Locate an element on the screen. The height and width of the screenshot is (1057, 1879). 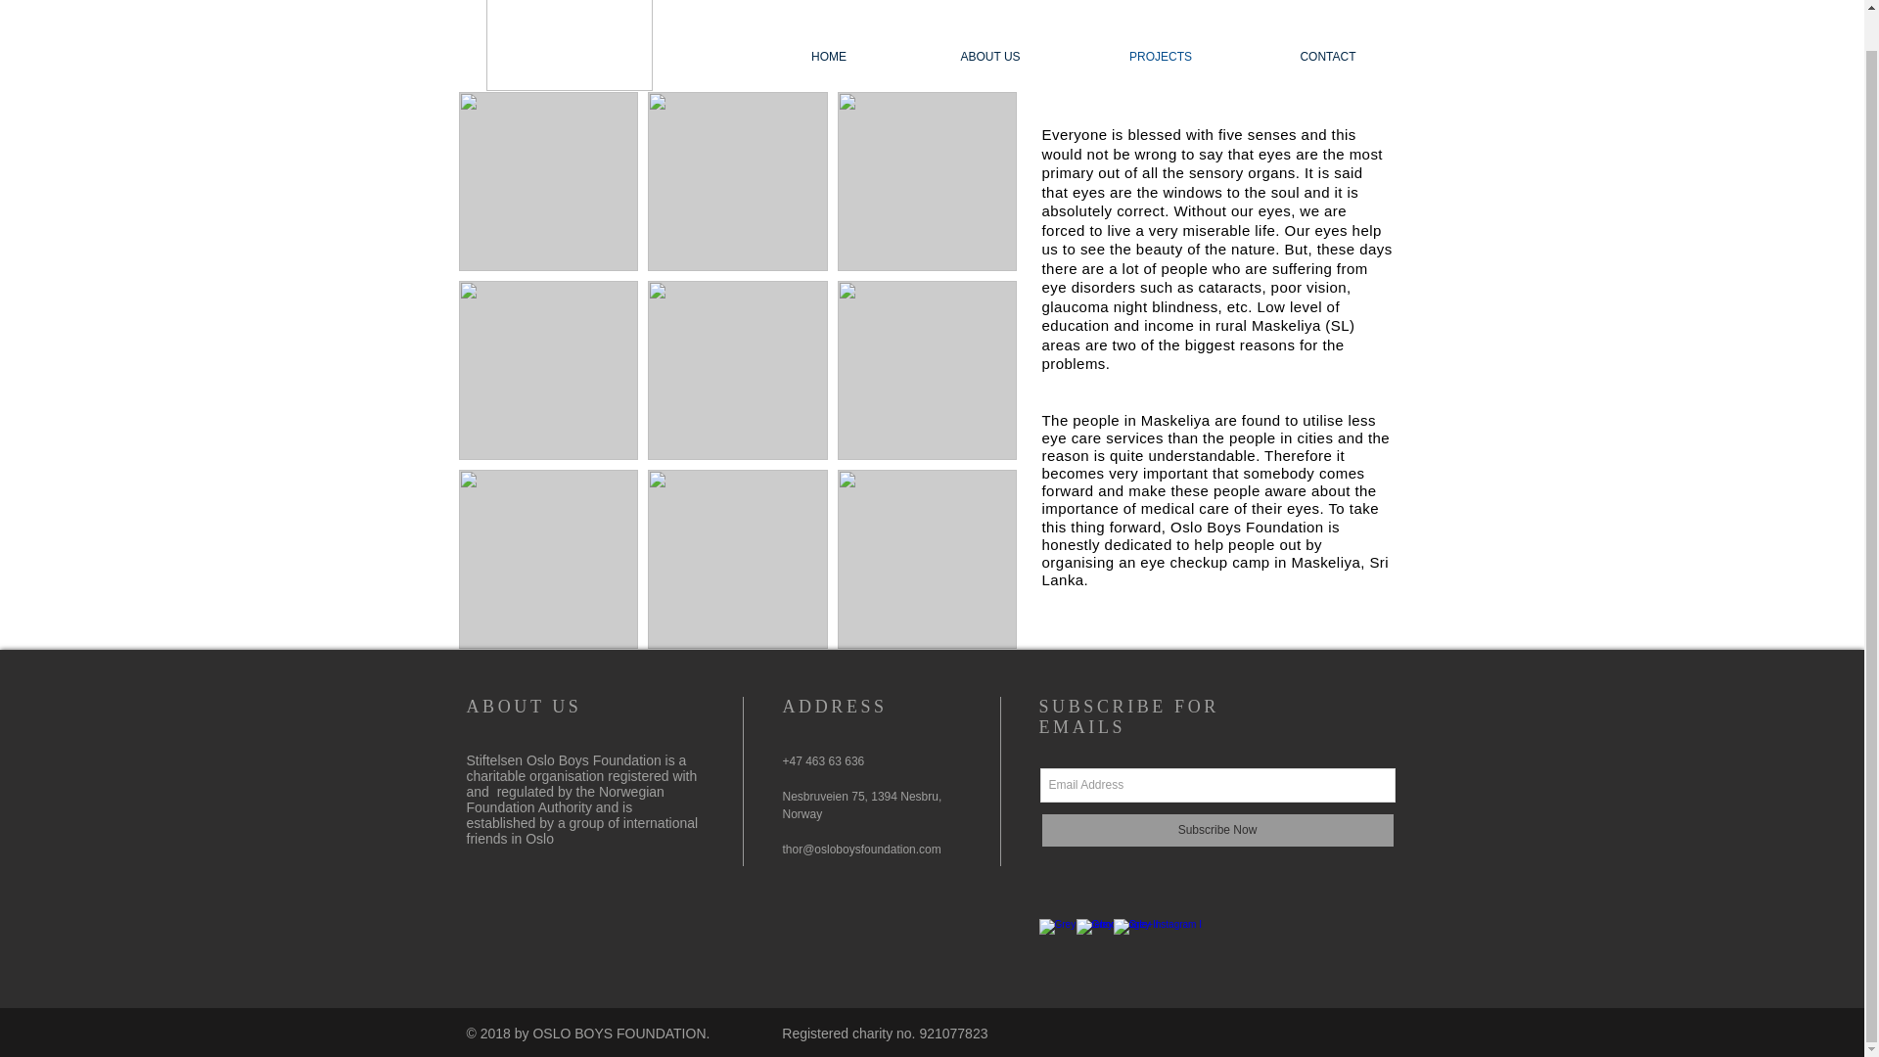
CONTACT is located at coordinates (1328, 57).